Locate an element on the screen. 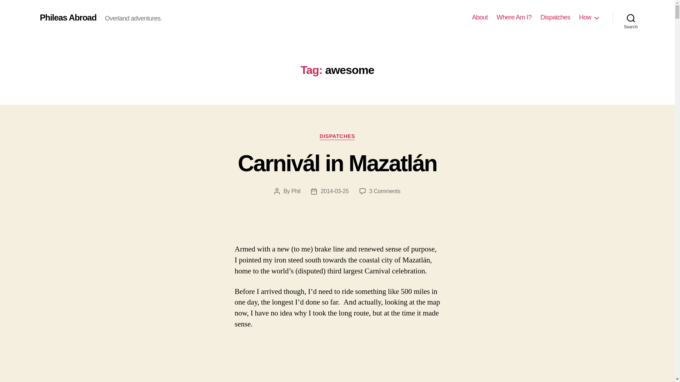 This screenshot has height=382, width=680. Phil is located at coordinates (296, 191).